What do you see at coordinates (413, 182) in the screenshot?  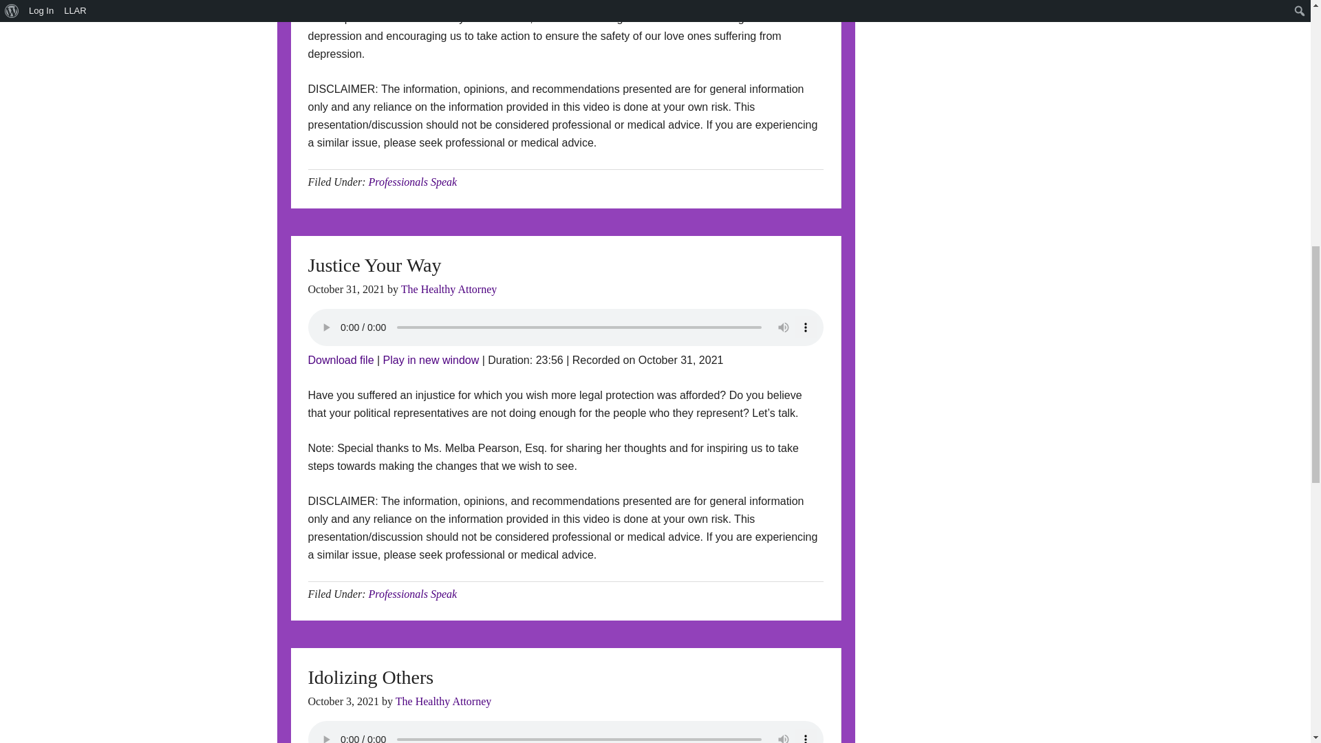 I see `Professionals Speak` at bounding box center [413, 182].